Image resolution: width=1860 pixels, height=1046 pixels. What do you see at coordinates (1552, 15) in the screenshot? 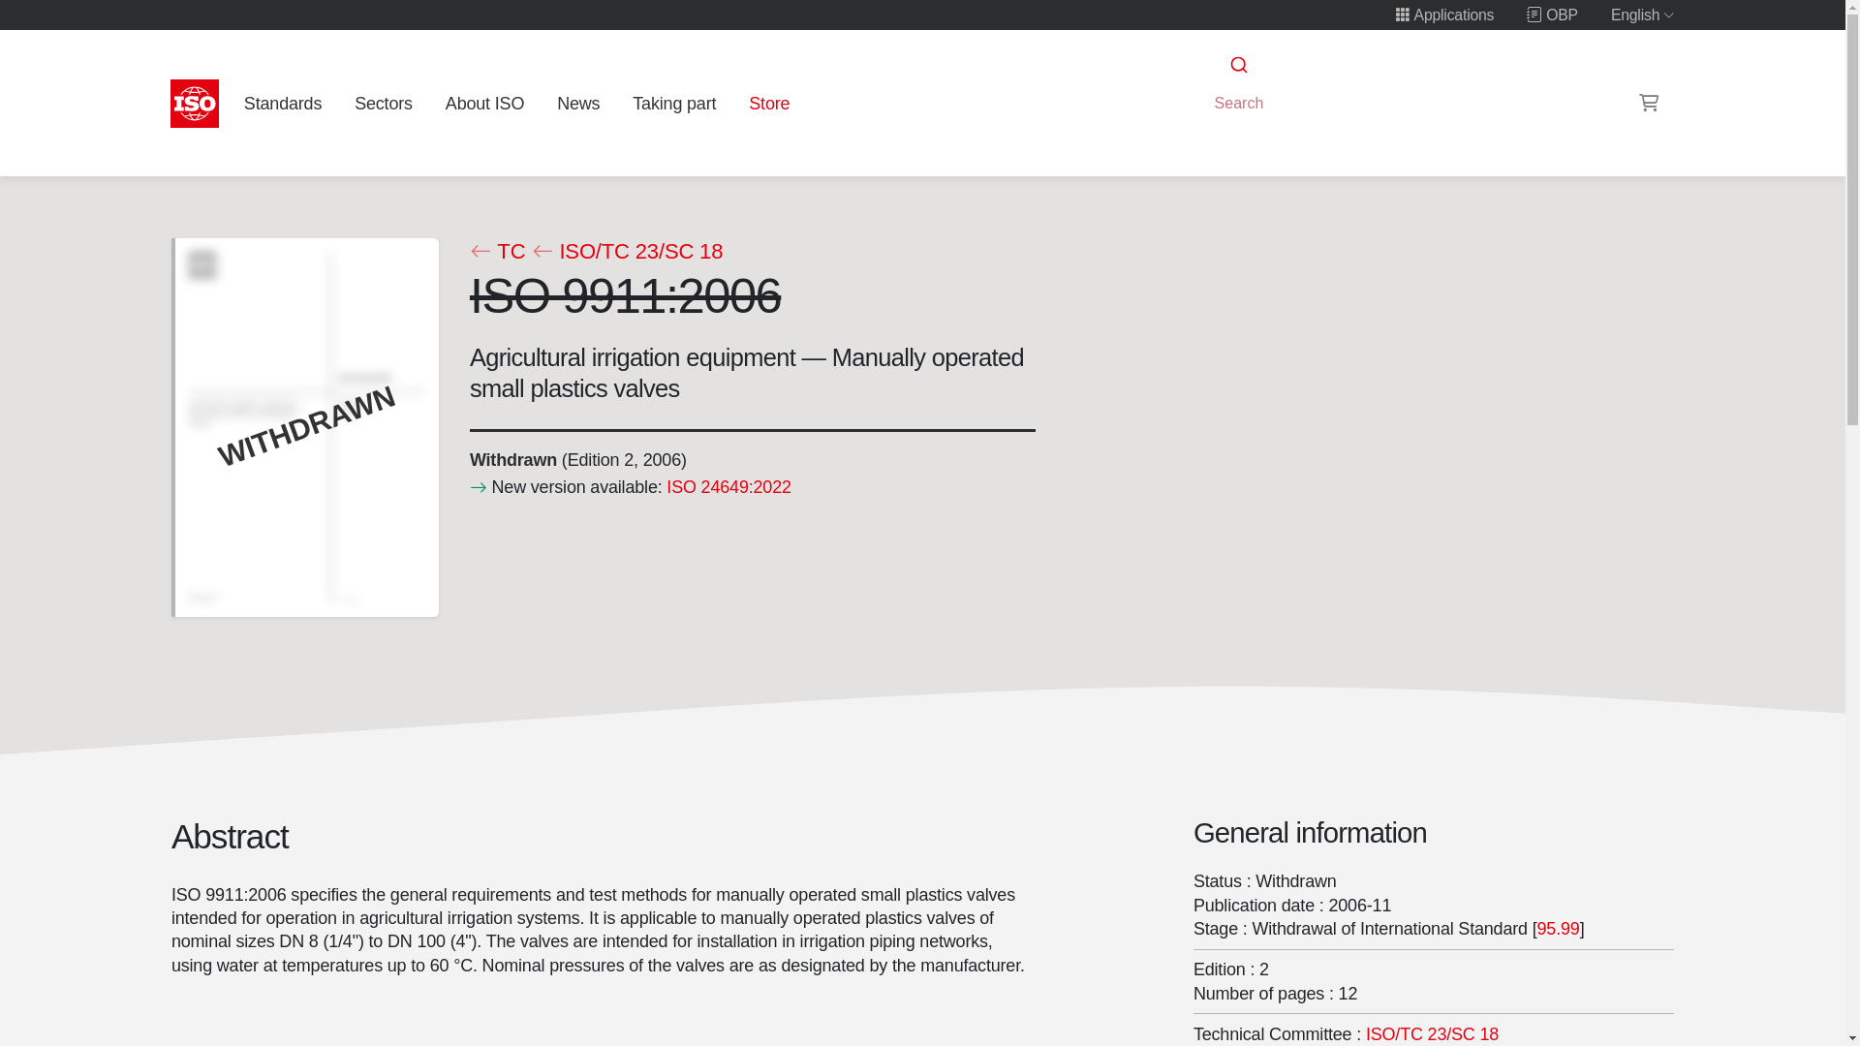
I see `Online Browsing Platform` at bounding box center [1552, 15].